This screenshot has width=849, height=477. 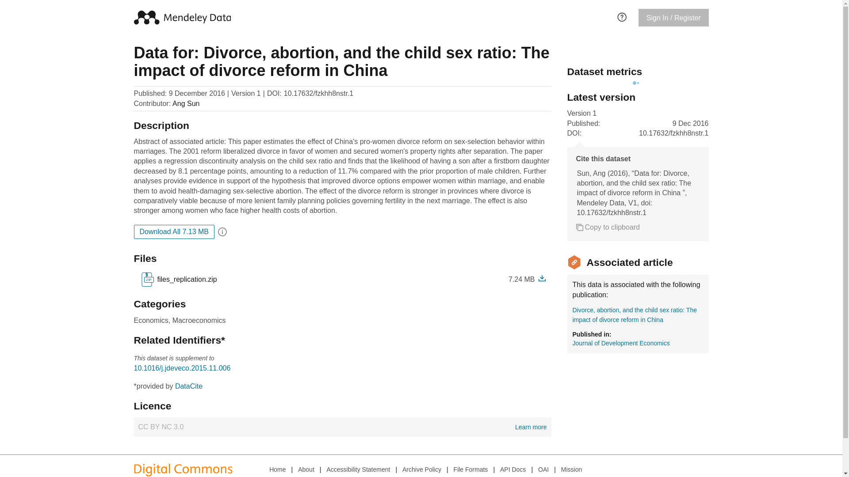 What do you see at coordinates (571, 469) in the screenshot?
I see `Mission` at bounding box center [571, 469].